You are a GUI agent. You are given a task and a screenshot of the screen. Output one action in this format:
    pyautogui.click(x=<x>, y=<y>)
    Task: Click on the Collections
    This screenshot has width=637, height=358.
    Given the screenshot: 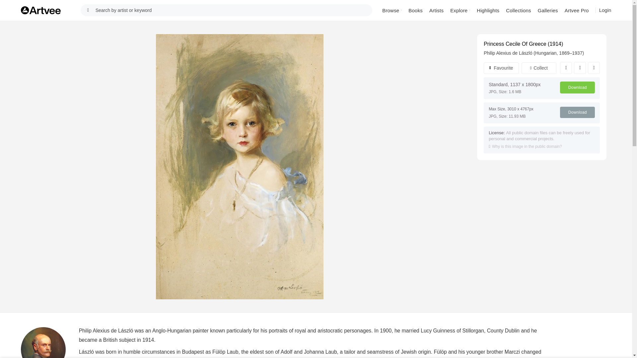 What is the action you would take?
    pyautogui.click(x=518, y=10)
    